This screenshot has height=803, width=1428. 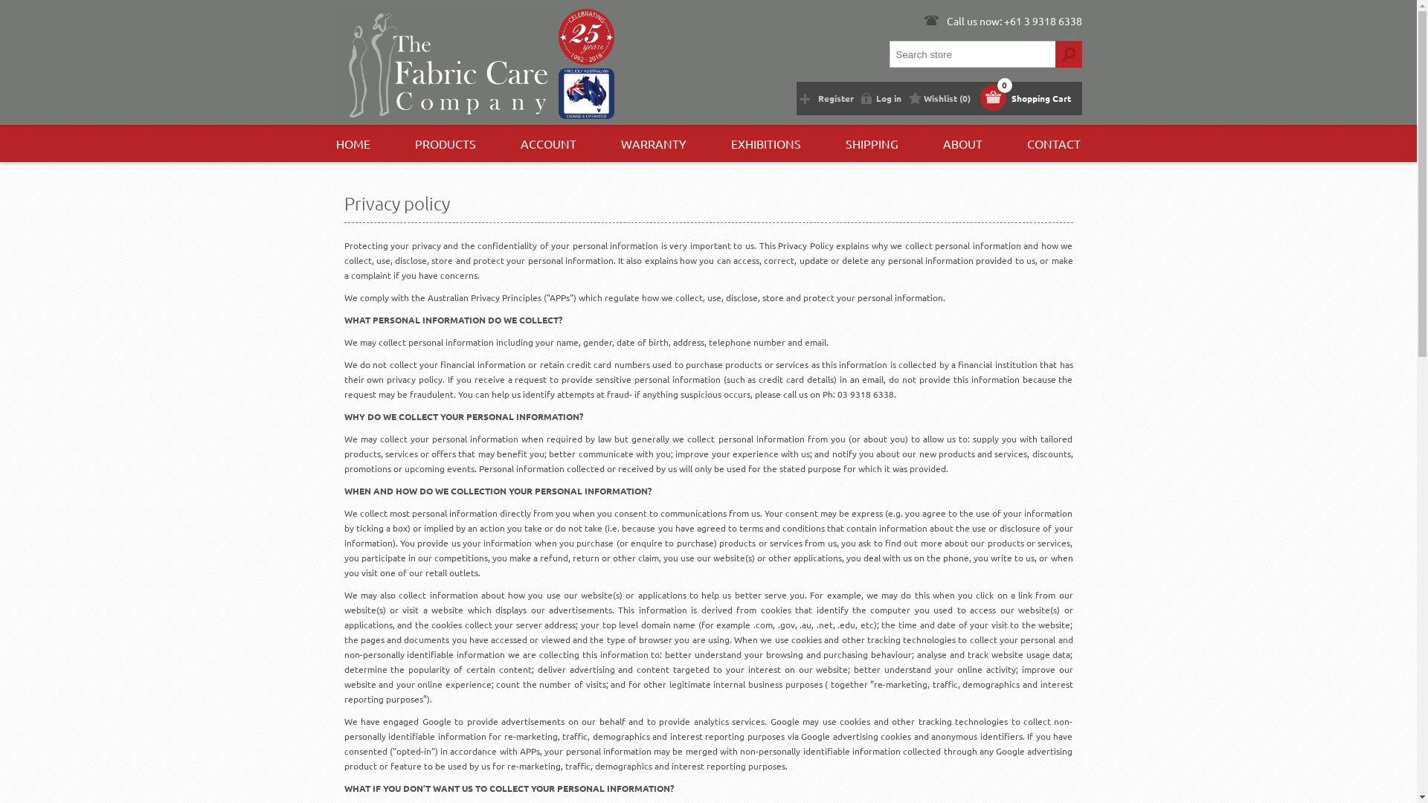 I want to click on Shopping Cart
0, so click(x=1028, y=98).